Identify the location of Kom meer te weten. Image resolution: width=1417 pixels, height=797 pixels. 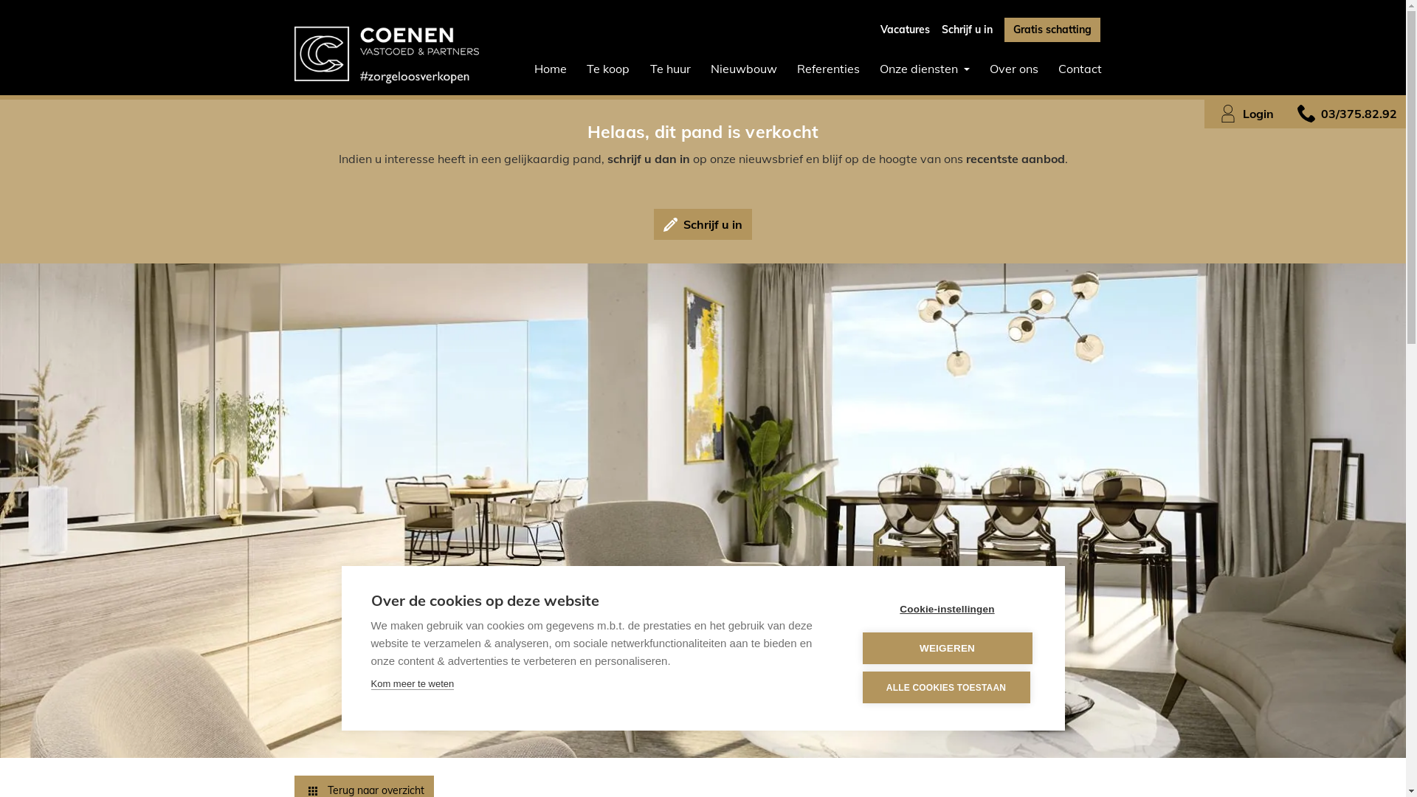
(412, 684).